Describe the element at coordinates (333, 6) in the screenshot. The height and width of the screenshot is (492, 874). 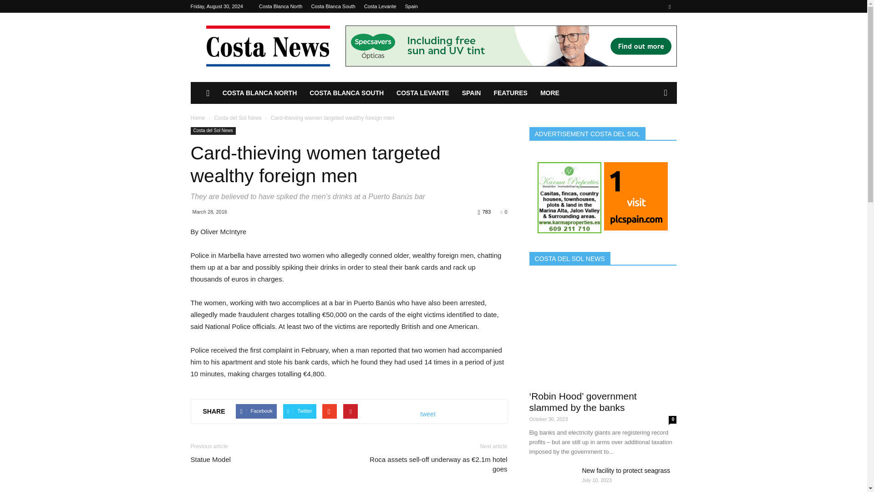
I see `Costa Blanca South` at that location.